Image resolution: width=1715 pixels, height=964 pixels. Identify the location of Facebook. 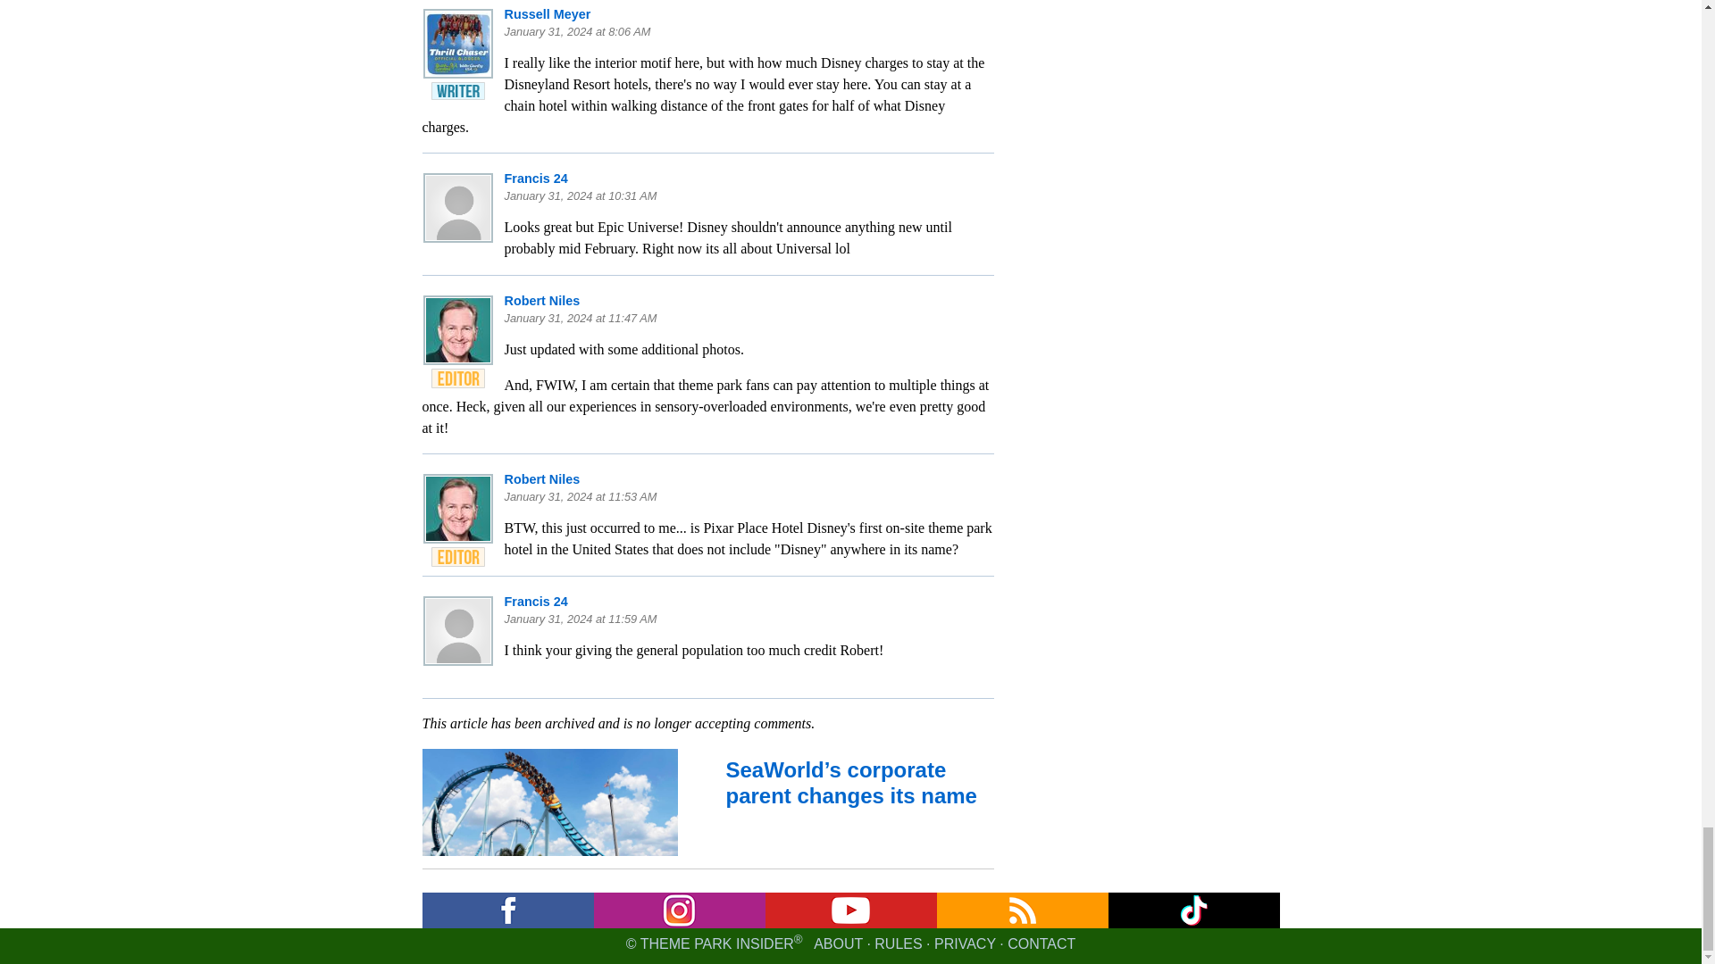
(507, 910).